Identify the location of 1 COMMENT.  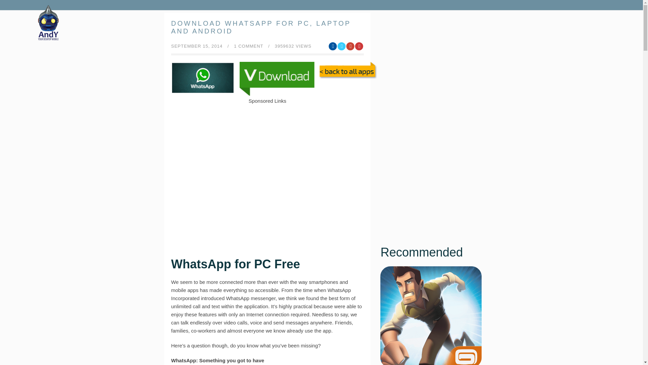
(248, 46).